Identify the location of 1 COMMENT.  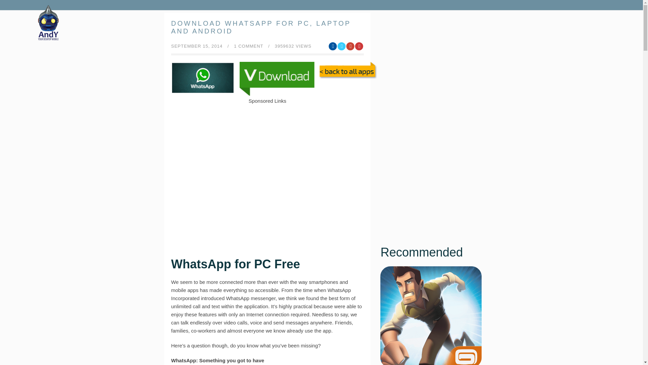
(248, 46).